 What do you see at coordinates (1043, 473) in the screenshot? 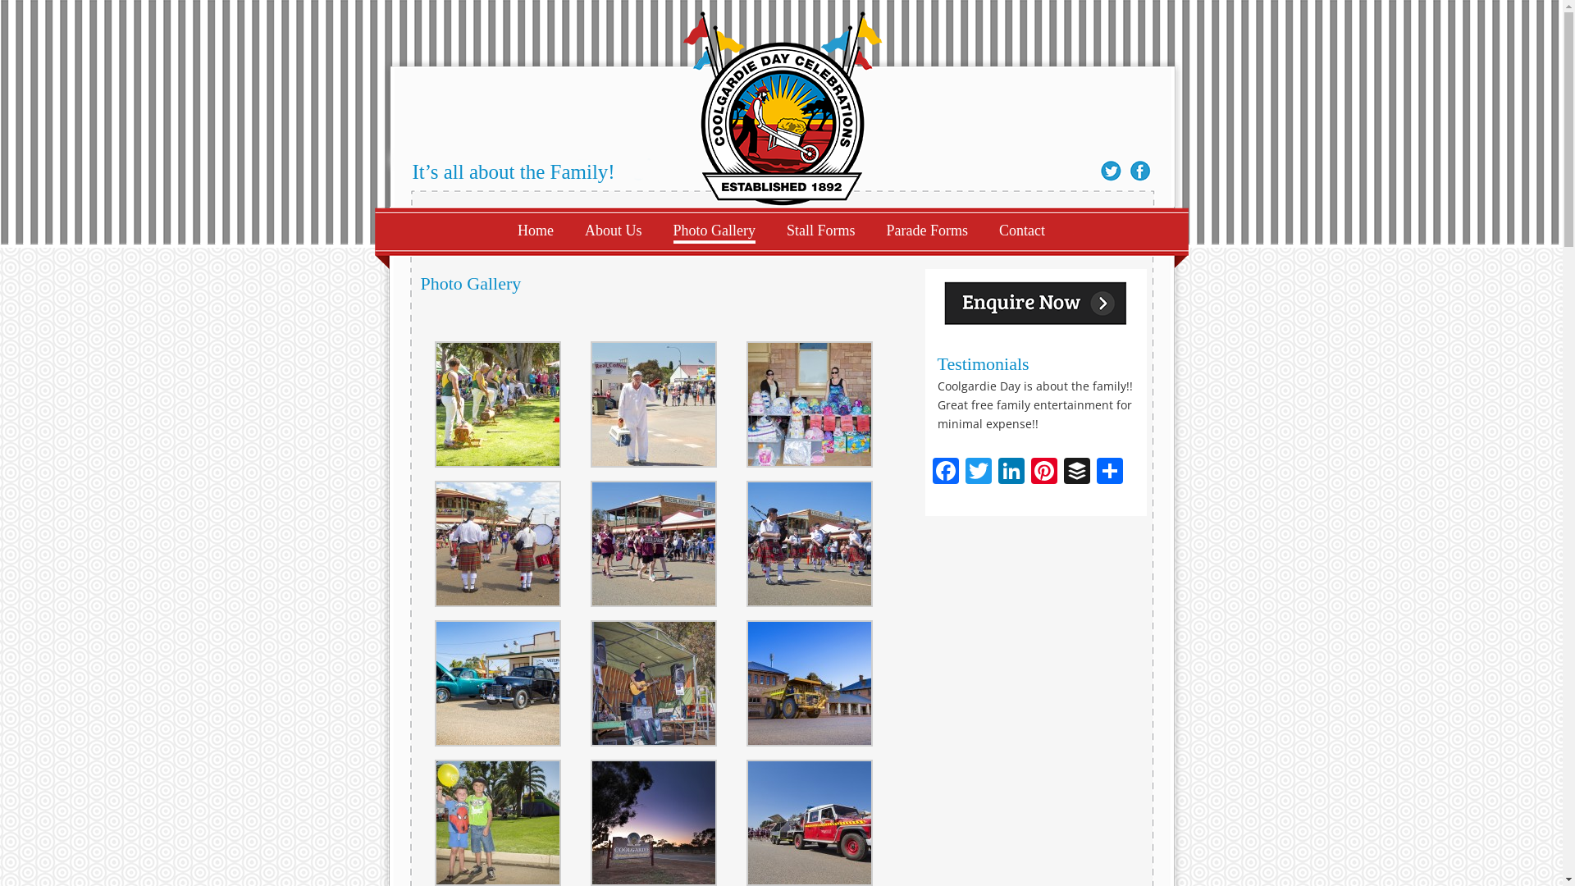
I see `Pinterest` at bounding box center [1043, 473].